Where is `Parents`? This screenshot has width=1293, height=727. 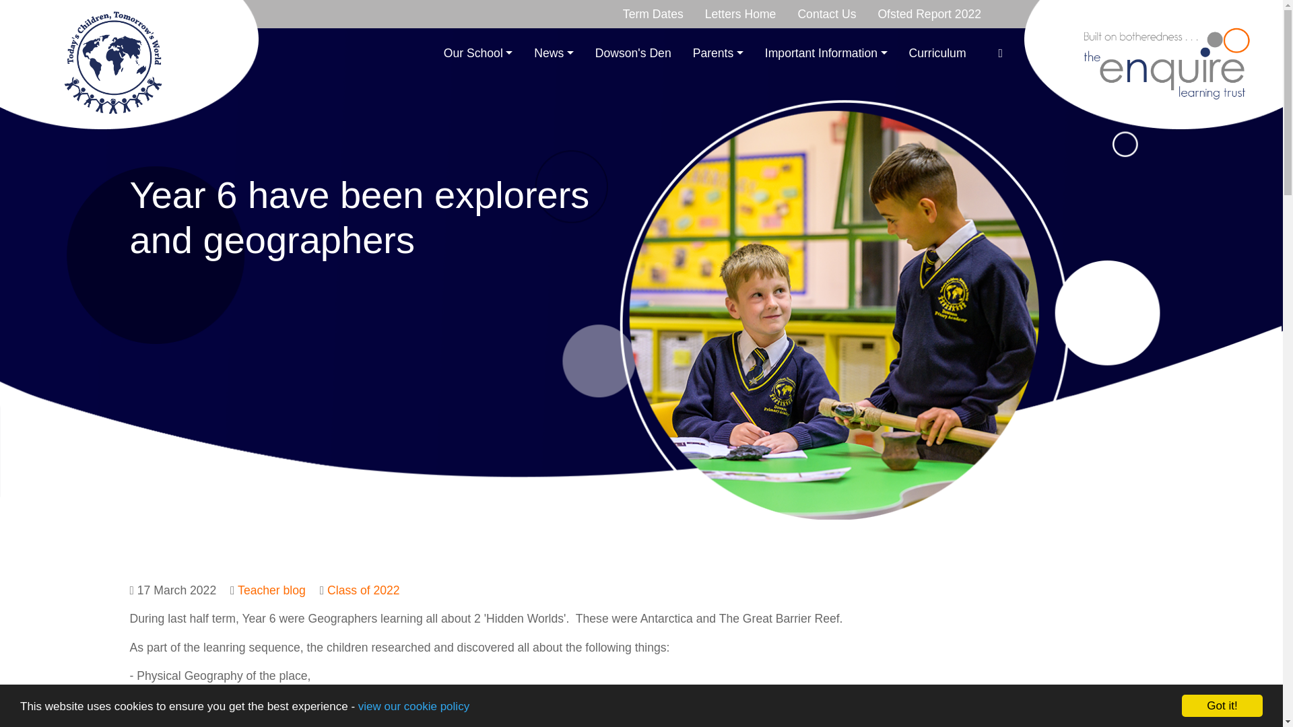 Parents is located at coordinates (718, 53).